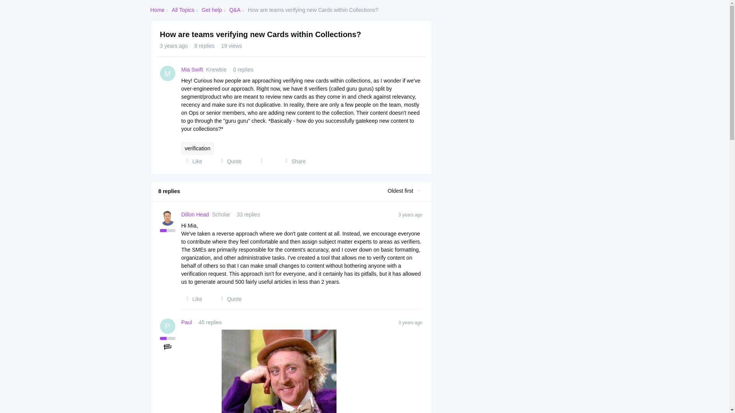 The width and height of the screenshot is (735, 413). Describe the element at coordinates (168, 73) in the screenshot. I see `M` at that location.